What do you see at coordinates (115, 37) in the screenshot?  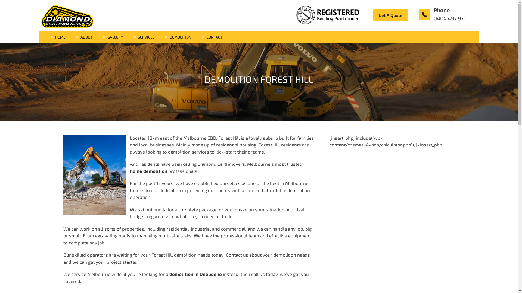 I see `GALLERY` at bounding box center [115, 37].